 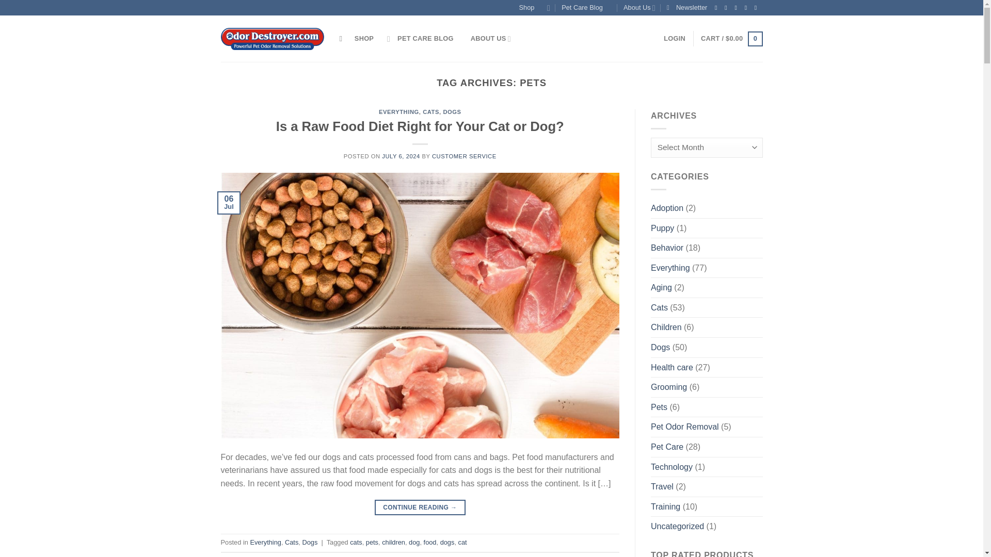 I want to click on Follow on Facebook, so click(x=717, y=7).